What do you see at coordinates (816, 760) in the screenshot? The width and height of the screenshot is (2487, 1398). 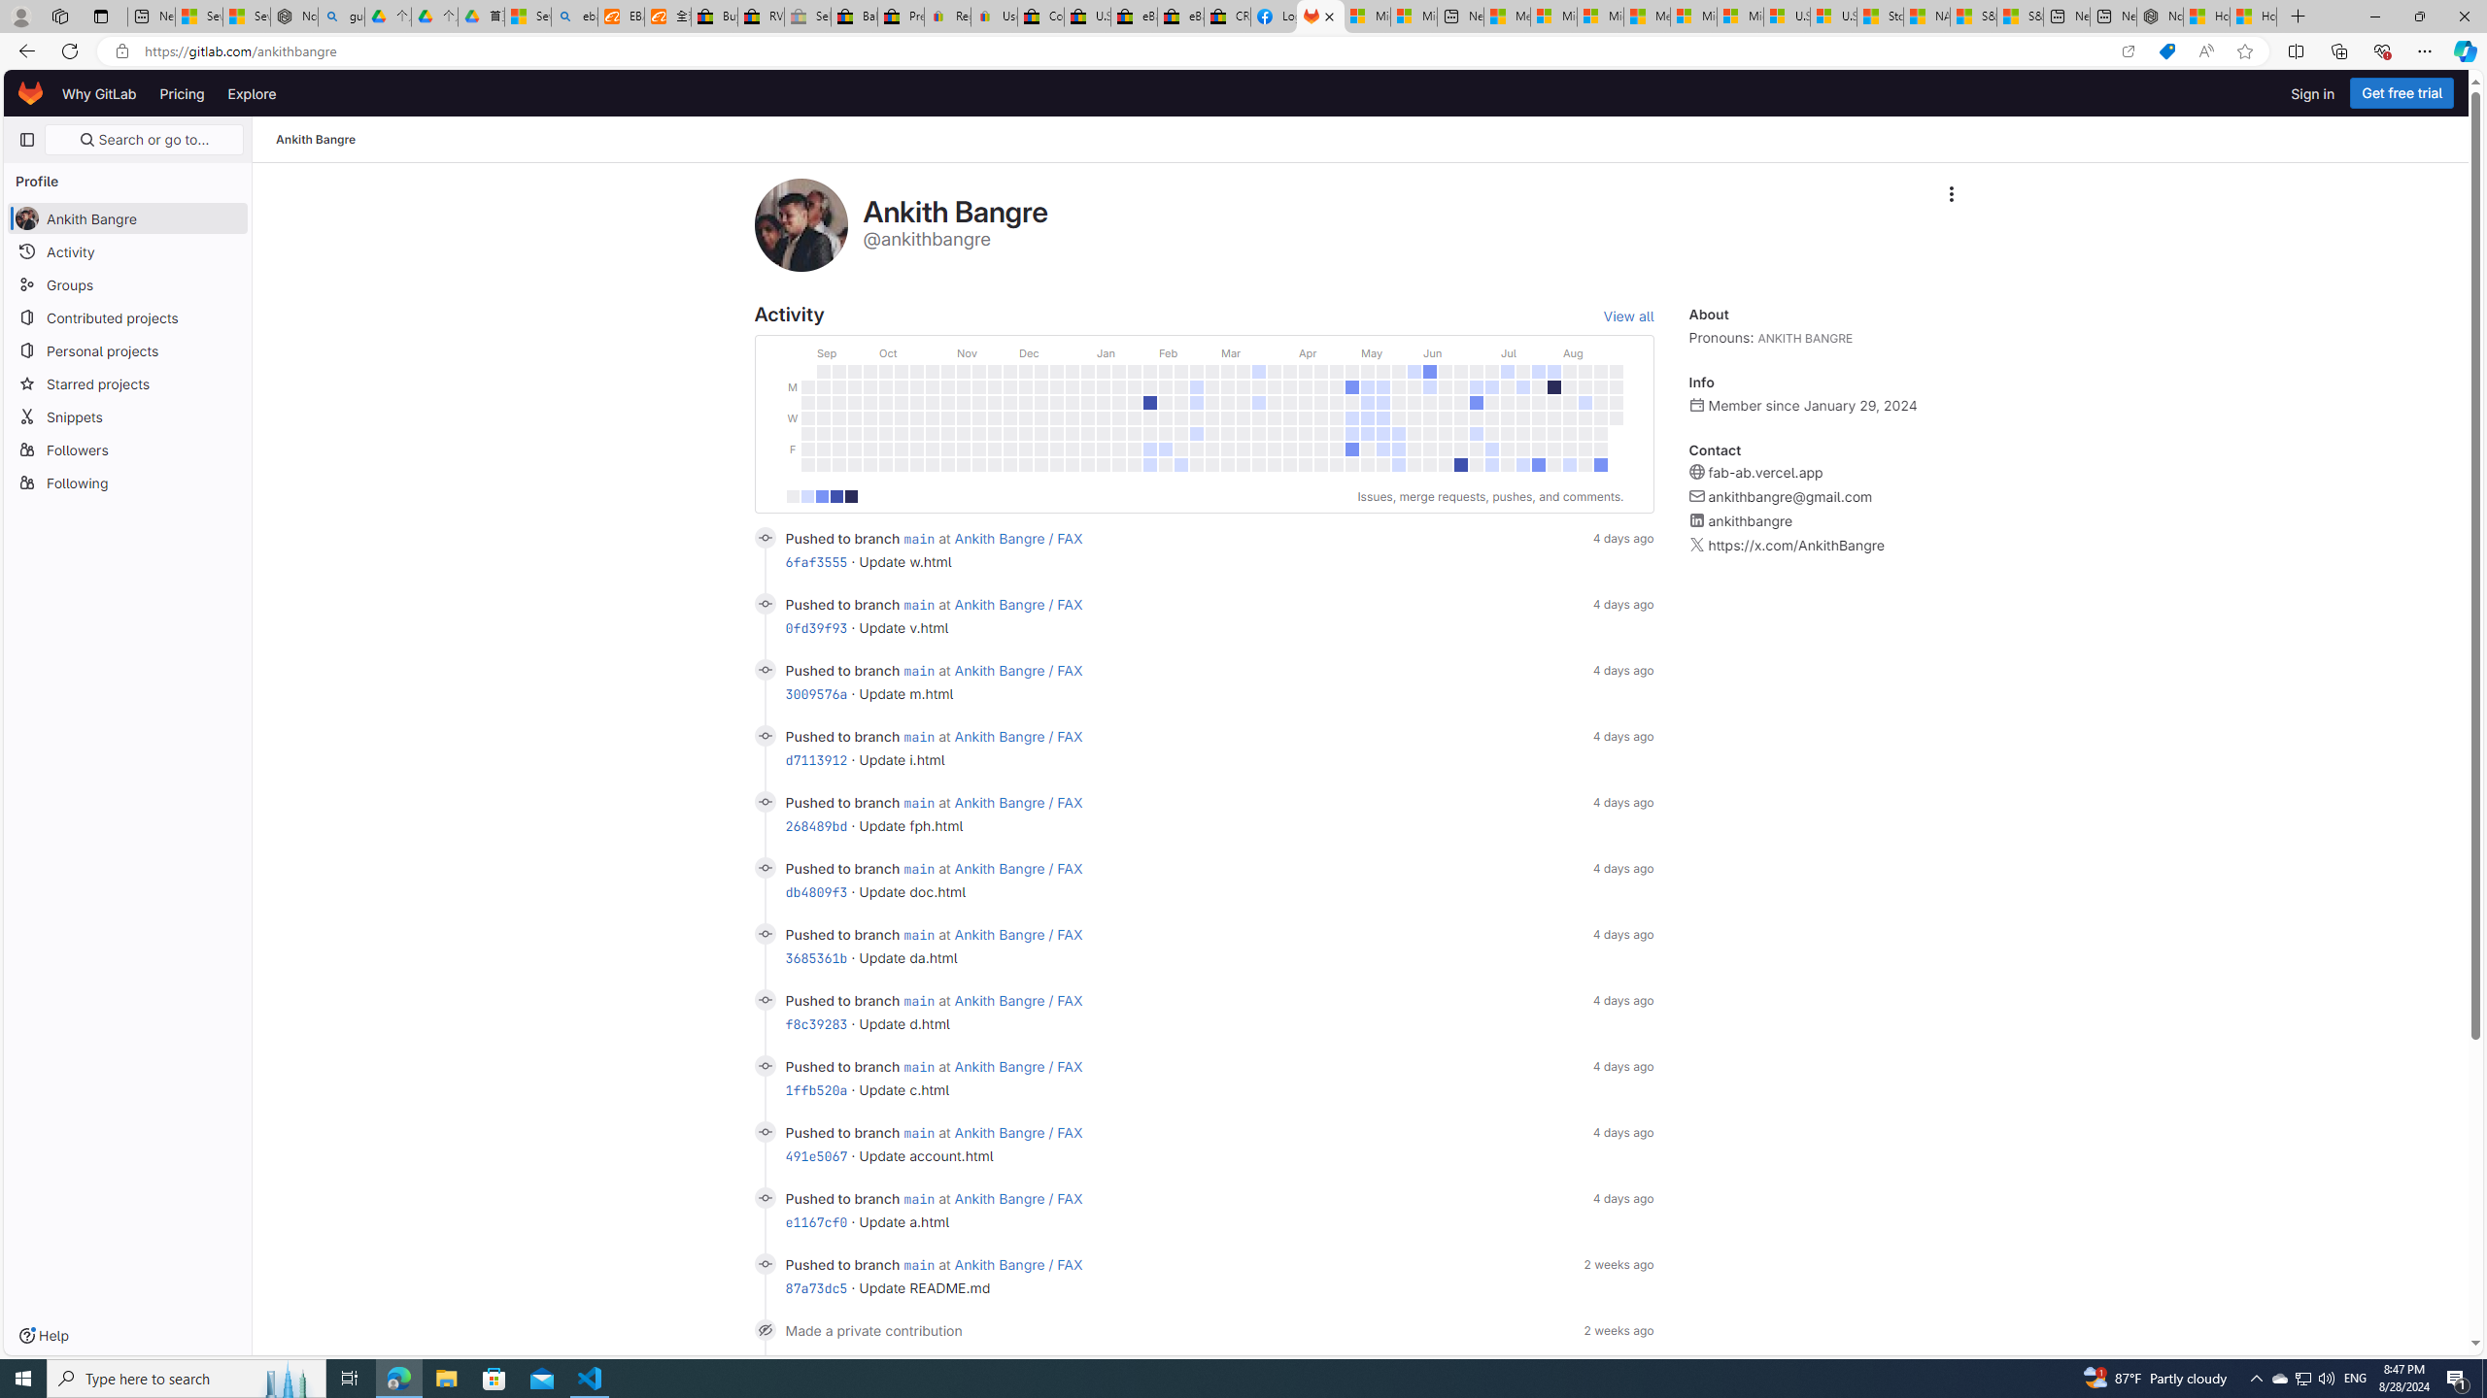 I see `d7113912` at bounding box center [816, 760].